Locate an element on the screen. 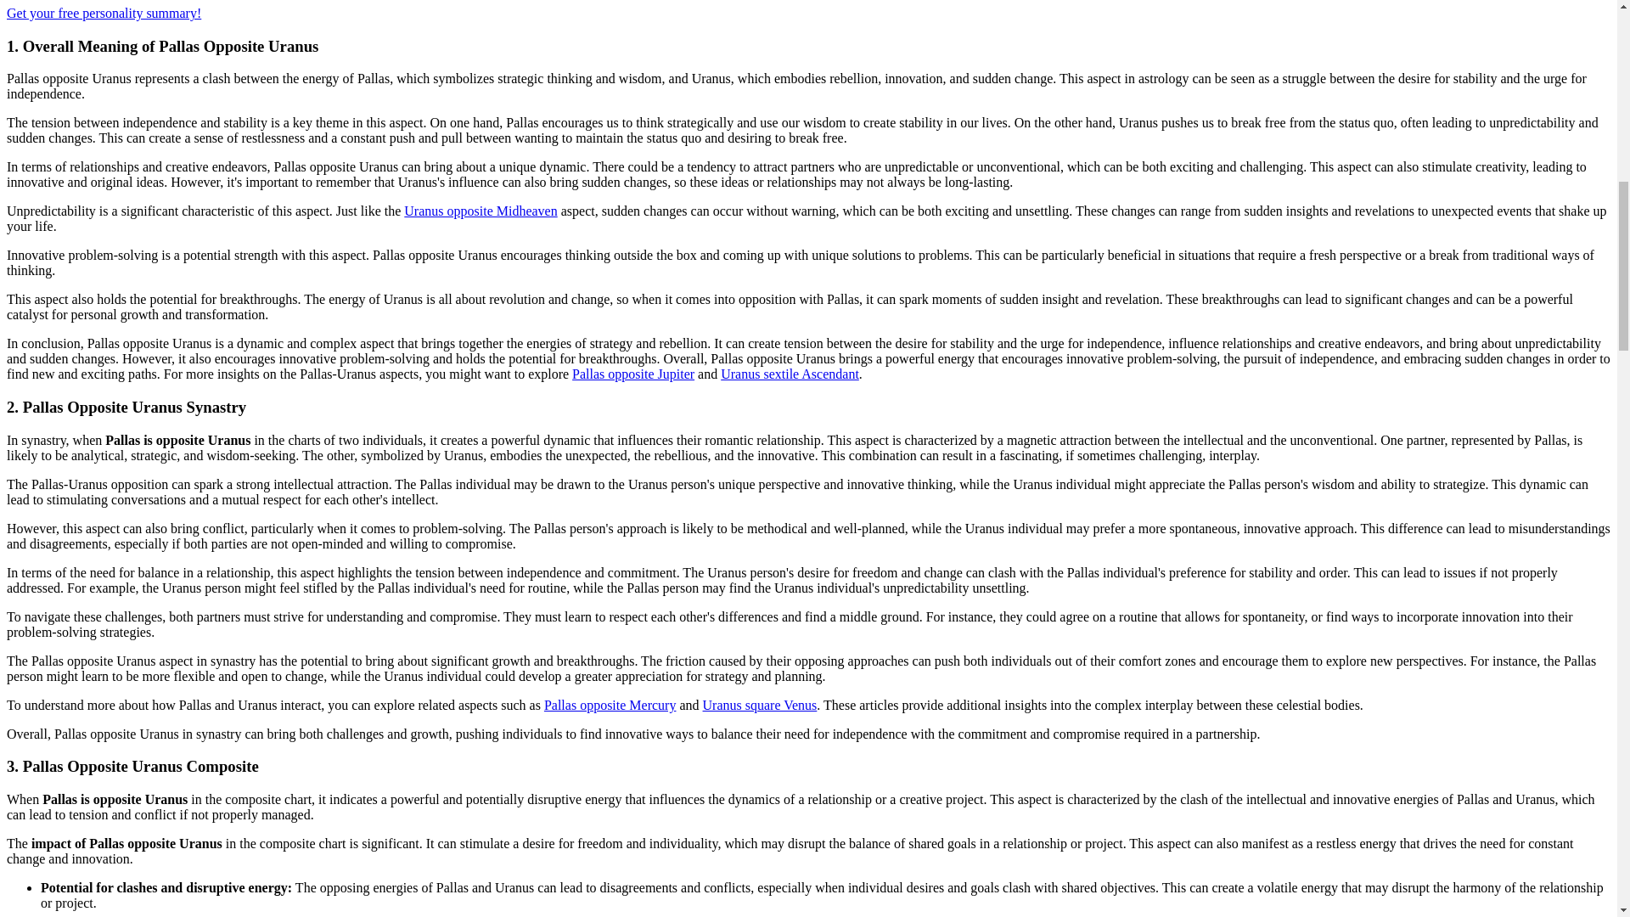  Pallas opposite Jupiter is located at coordinates (632, 374).